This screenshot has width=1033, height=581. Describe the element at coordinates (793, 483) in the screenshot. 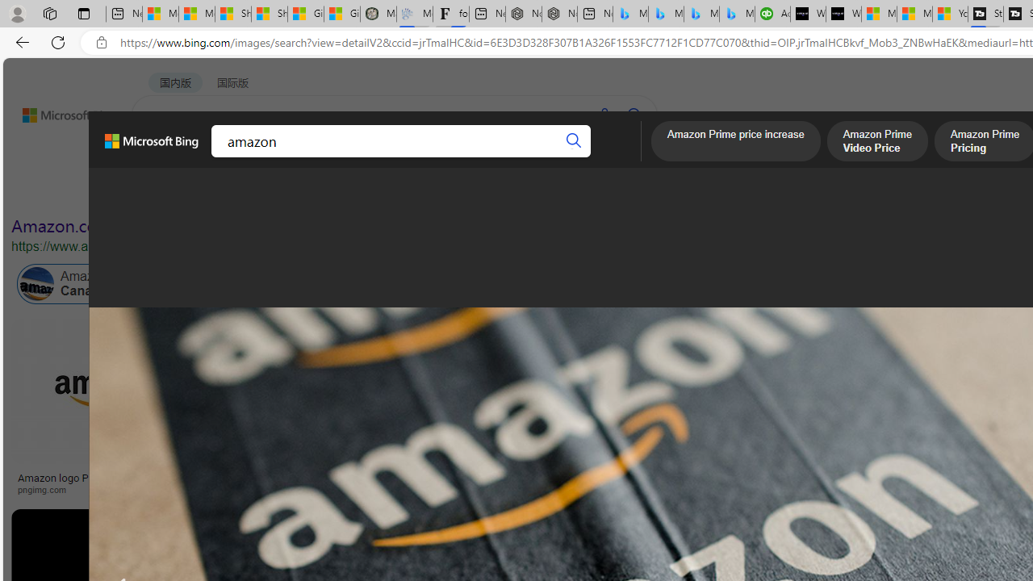

I see `Amazon Logo Png Hd Wallpaper | Images and Photos finder` at that location.